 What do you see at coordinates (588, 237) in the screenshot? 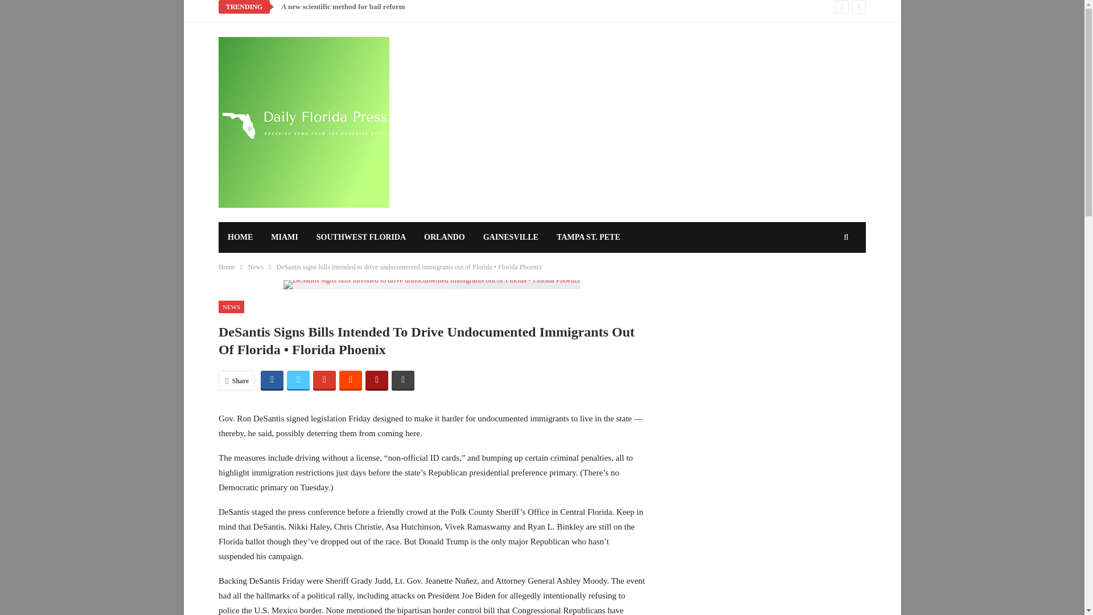
I see `TAMPA ST. PETE` at bounding box center [588, 237].